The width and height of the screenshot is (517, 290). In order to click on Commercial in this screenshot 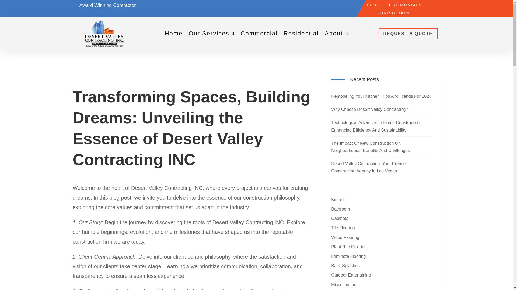, I will do `click(259, 34)`.